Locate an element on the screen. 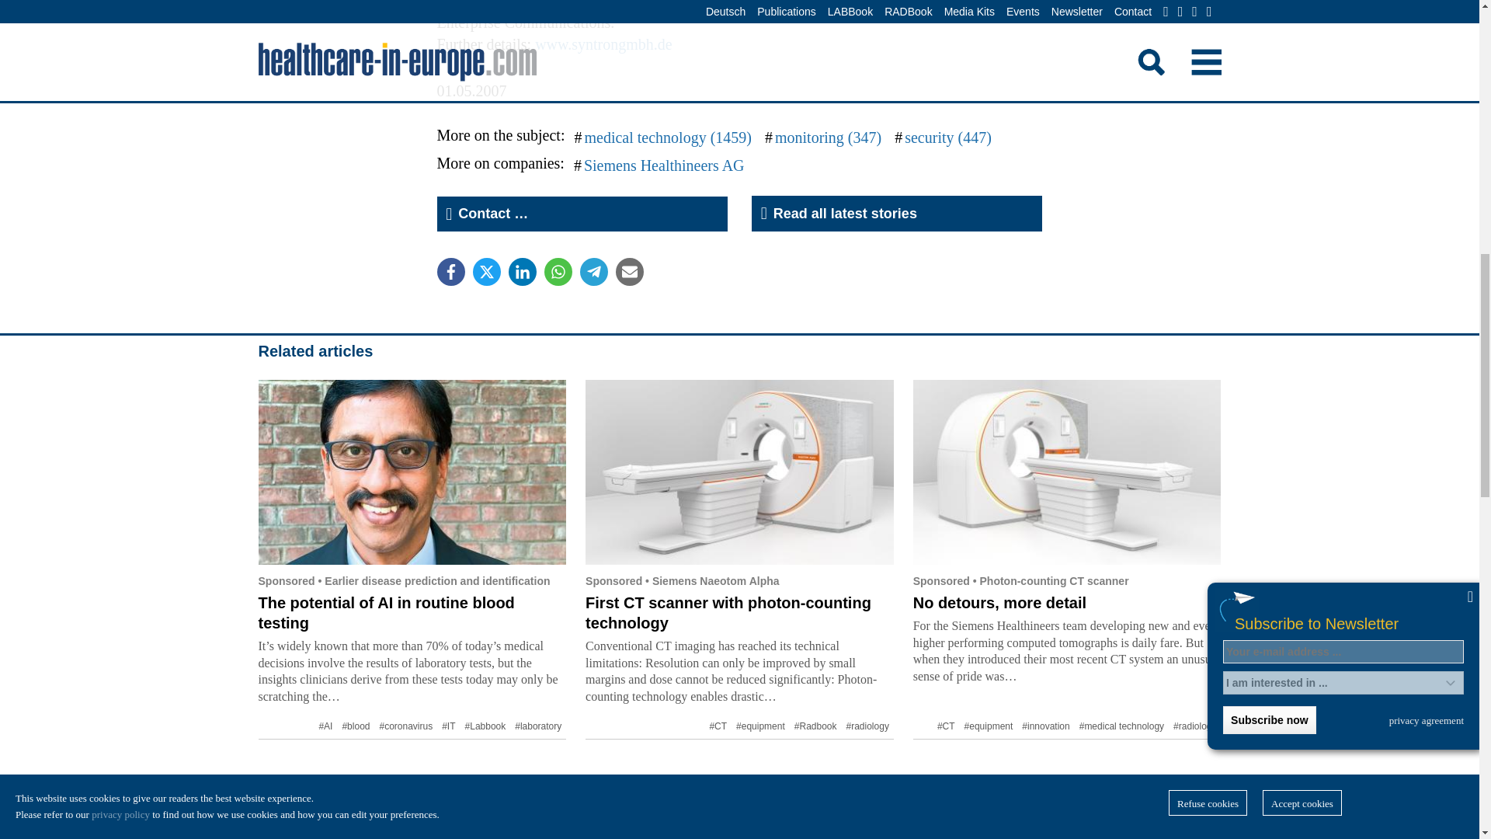  No detours, more detail is located at coordinates (999, 603).